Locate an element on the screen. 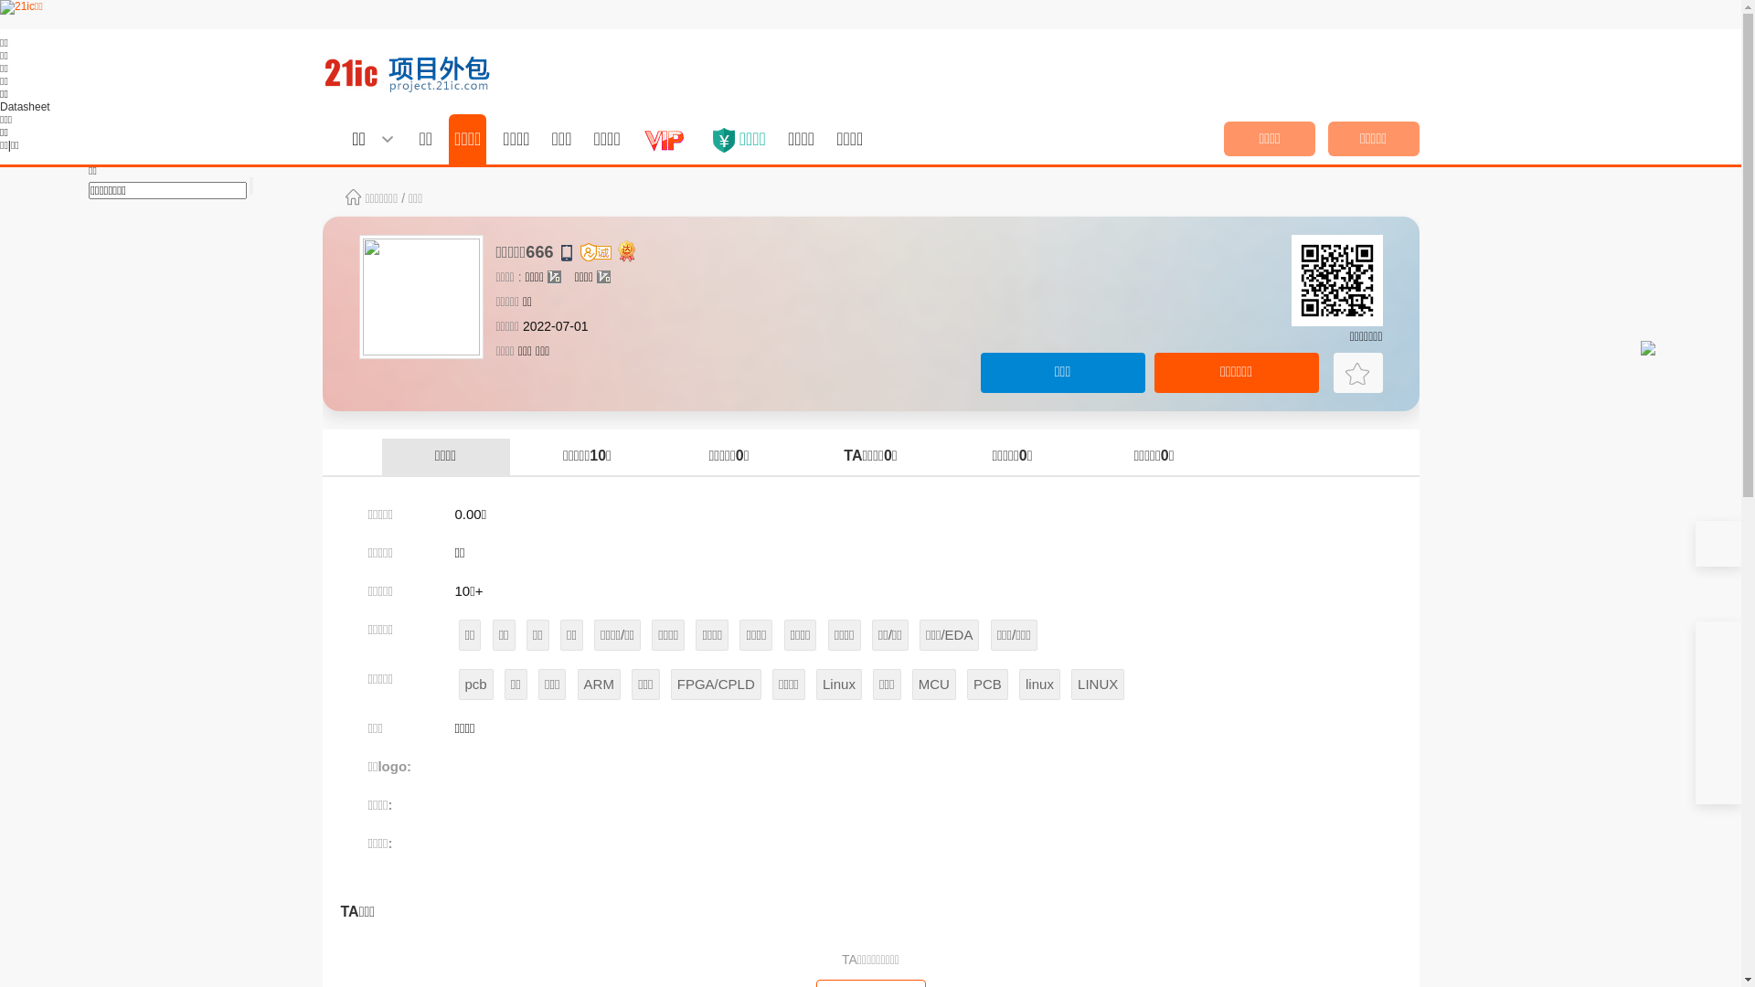 The image size is (1755, 987). Datasheet is located at coordinates (26, 107).